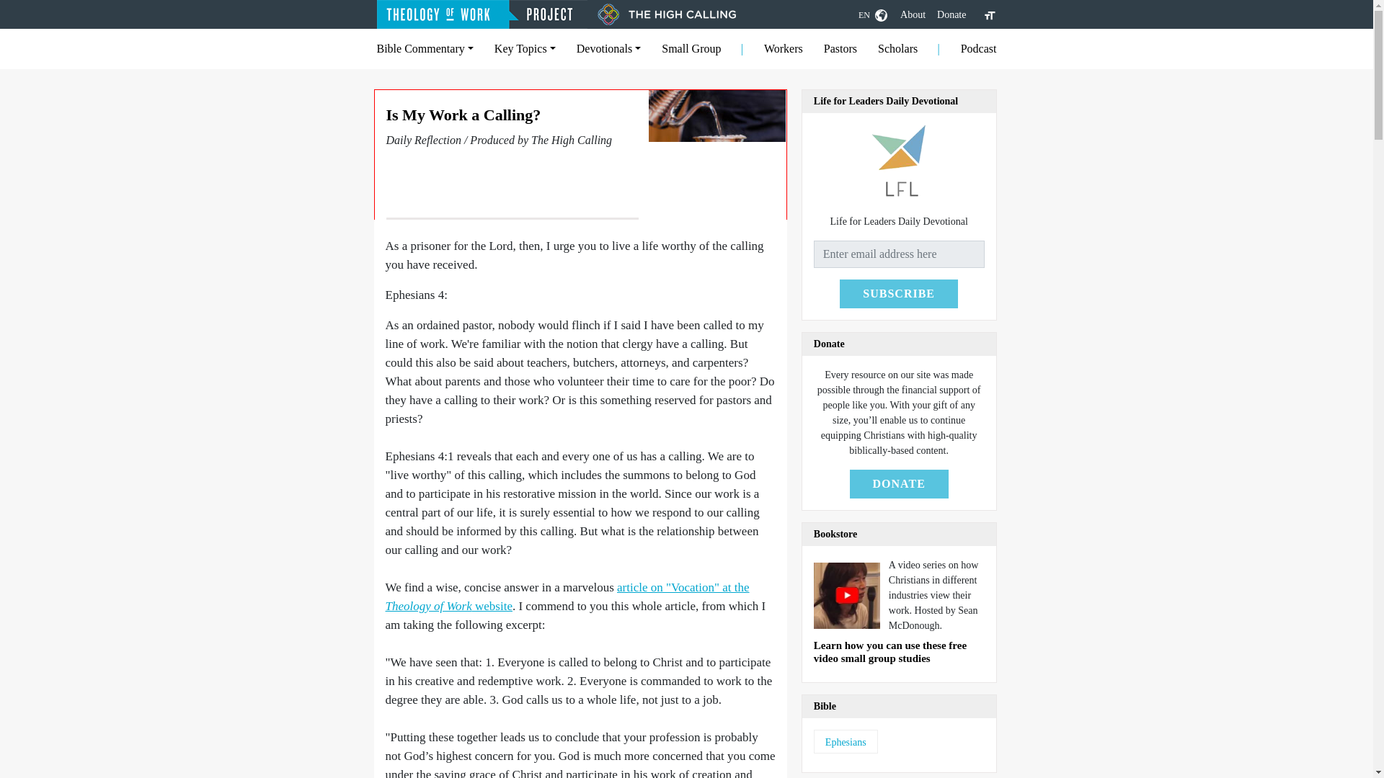 Image resolution: width=1384 pixels, height=778 pixels. I want to click on Bible Commentary, so click(425, 48).